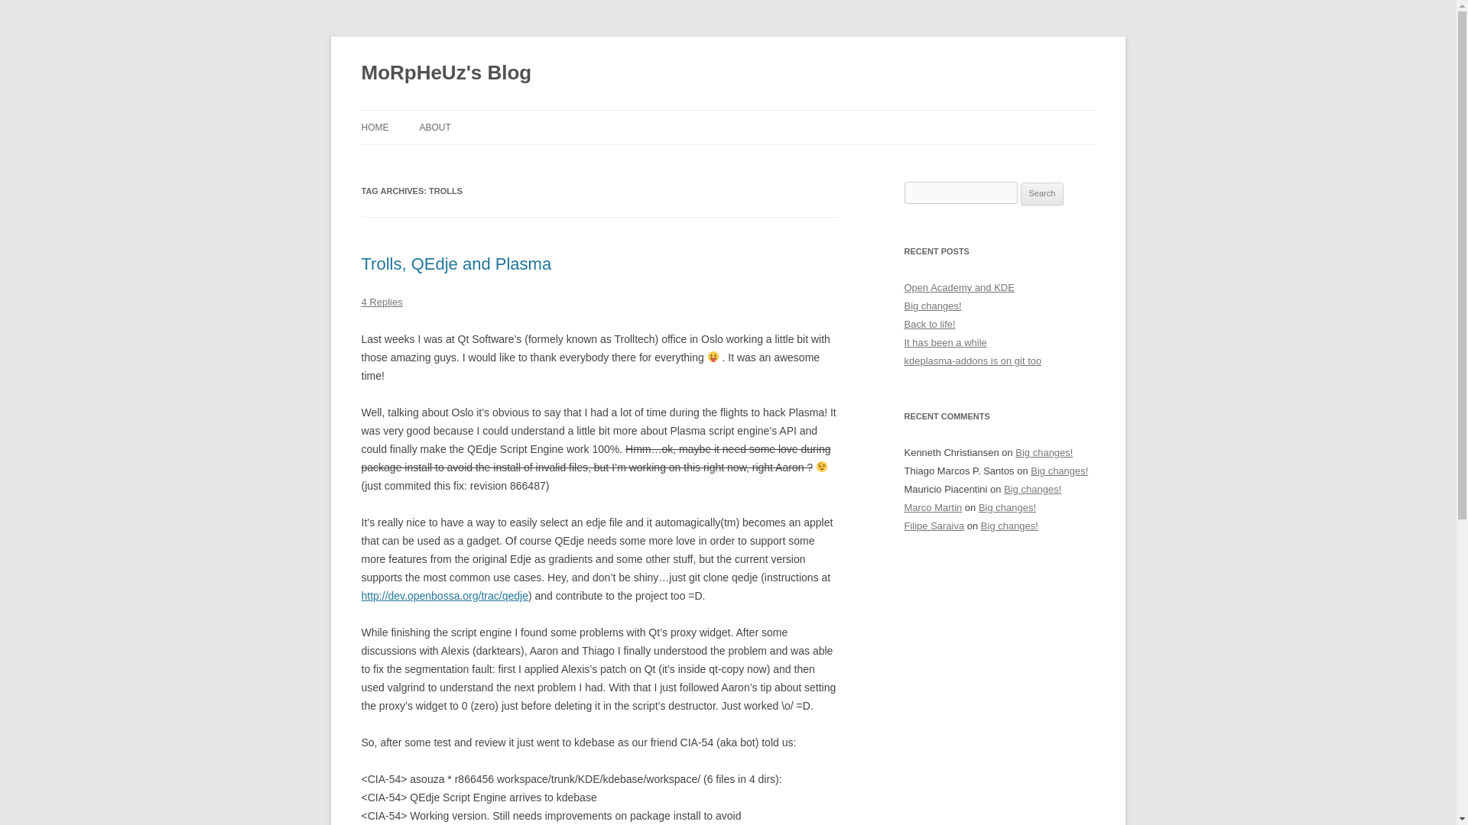  Describe the element at coordinates (447, 73) in the screenshot. I see `MoRpHeUz's Blog` at that location.